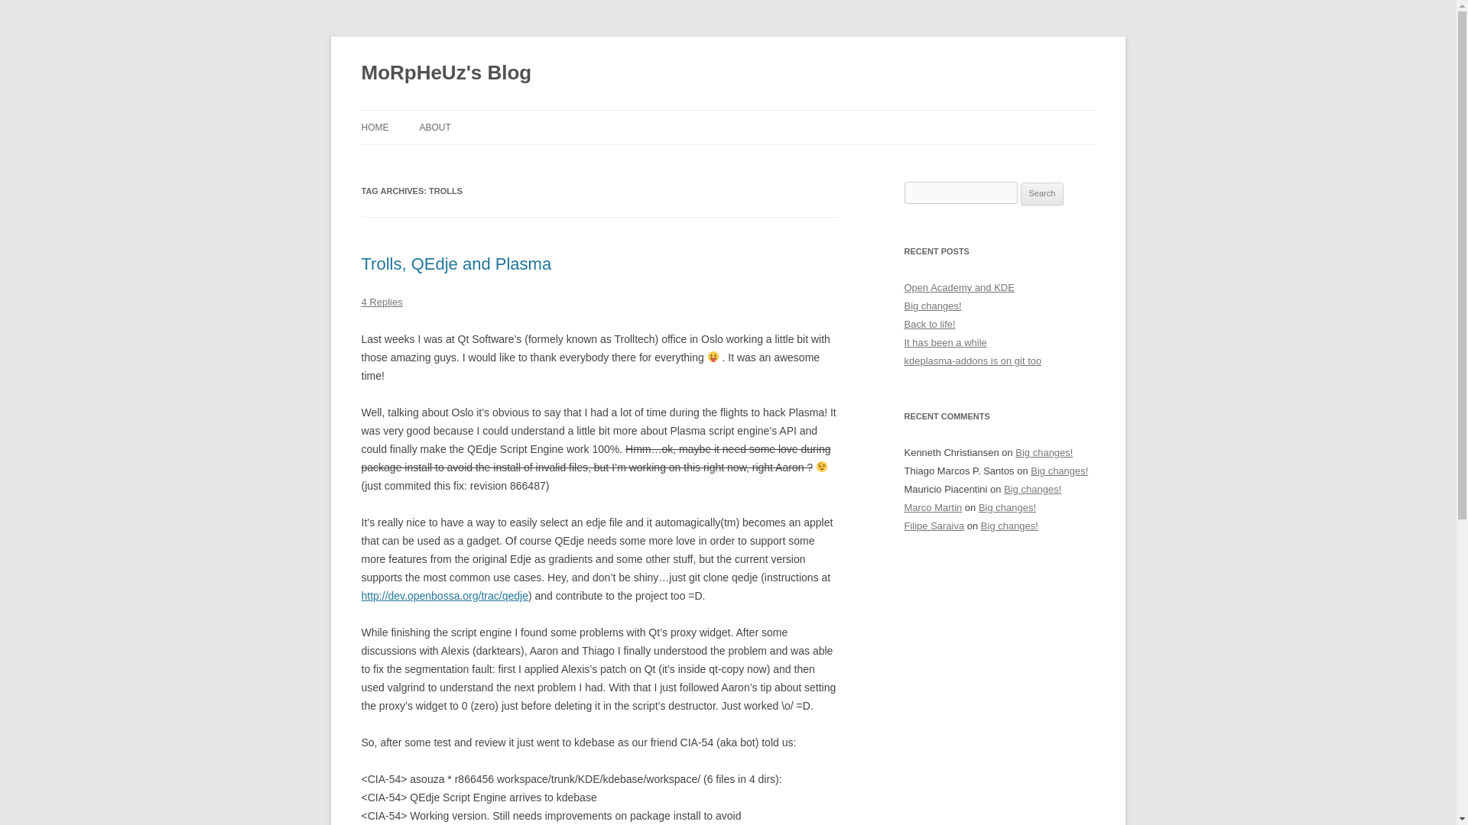  Describe the element at coordinates (447, 73) in the screenshot. I see `MoRpHeUz's Blog` at that location.